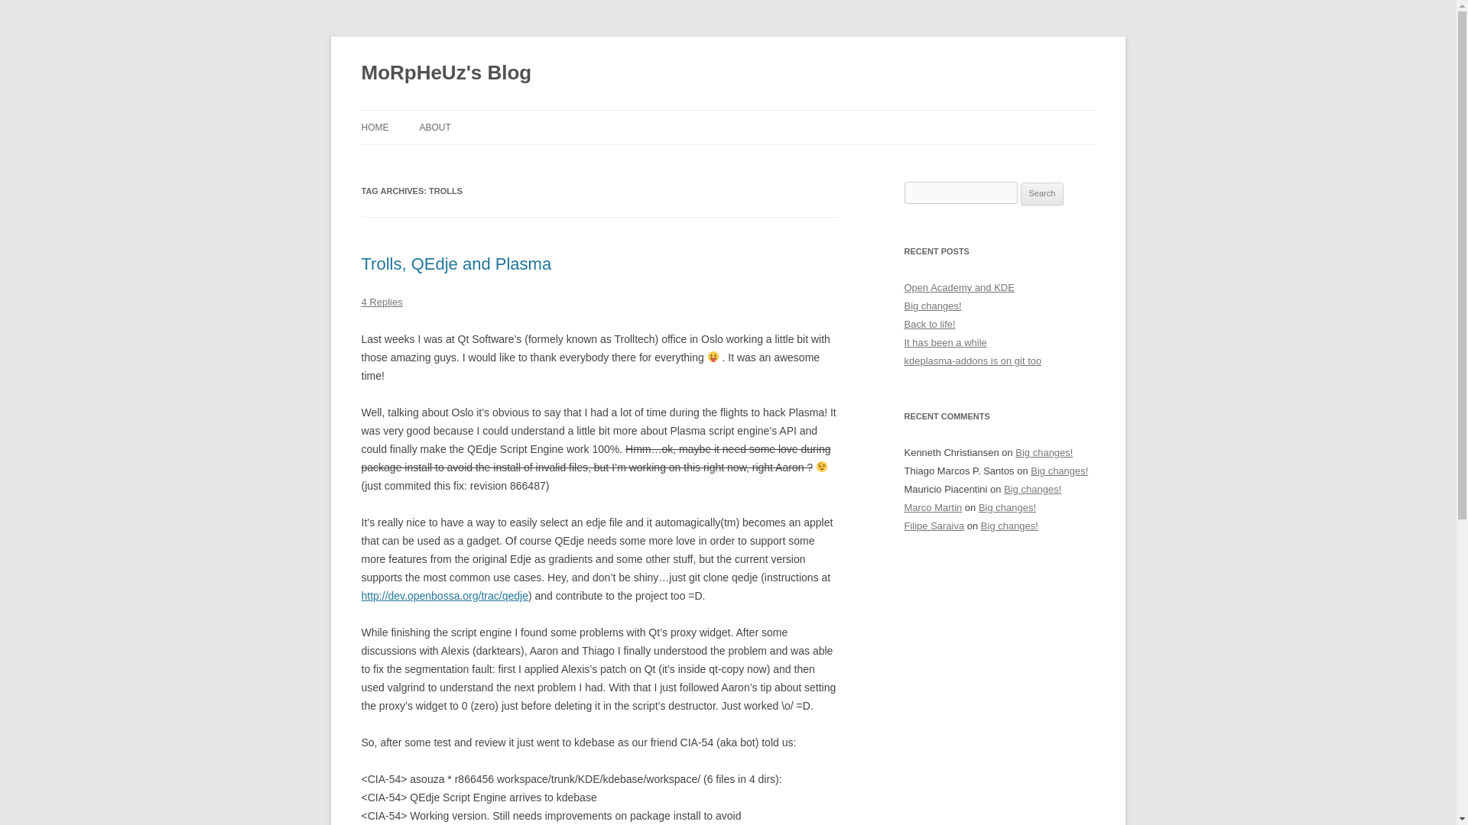  Describe the element at coordinates (447, 73) in the screenshot. I see `MoRpHeUz's Blog` at that location.